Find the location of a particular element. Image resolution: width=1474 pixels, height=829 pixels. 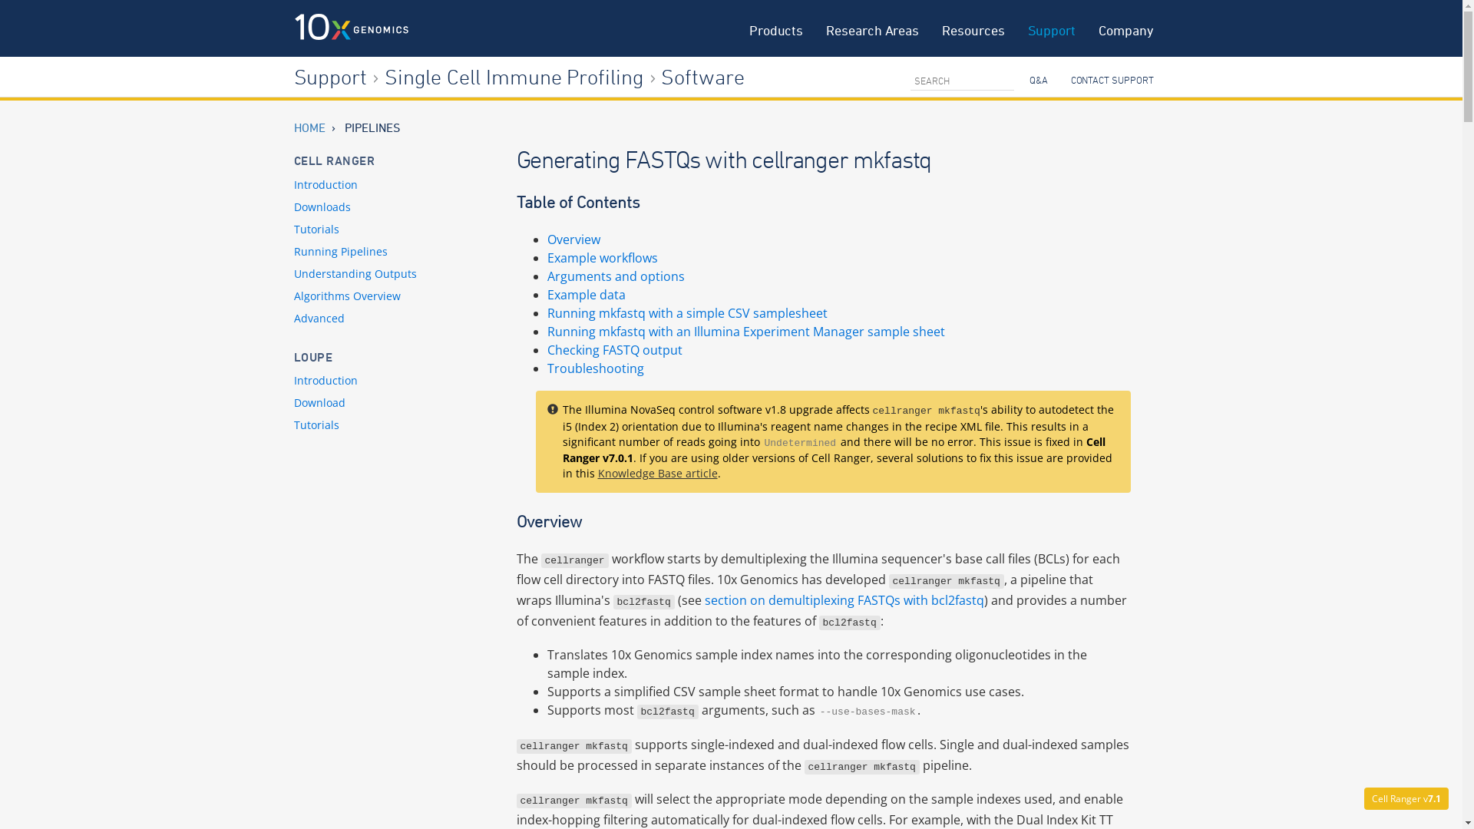

Q&A is located at coordinates (1039, 79).